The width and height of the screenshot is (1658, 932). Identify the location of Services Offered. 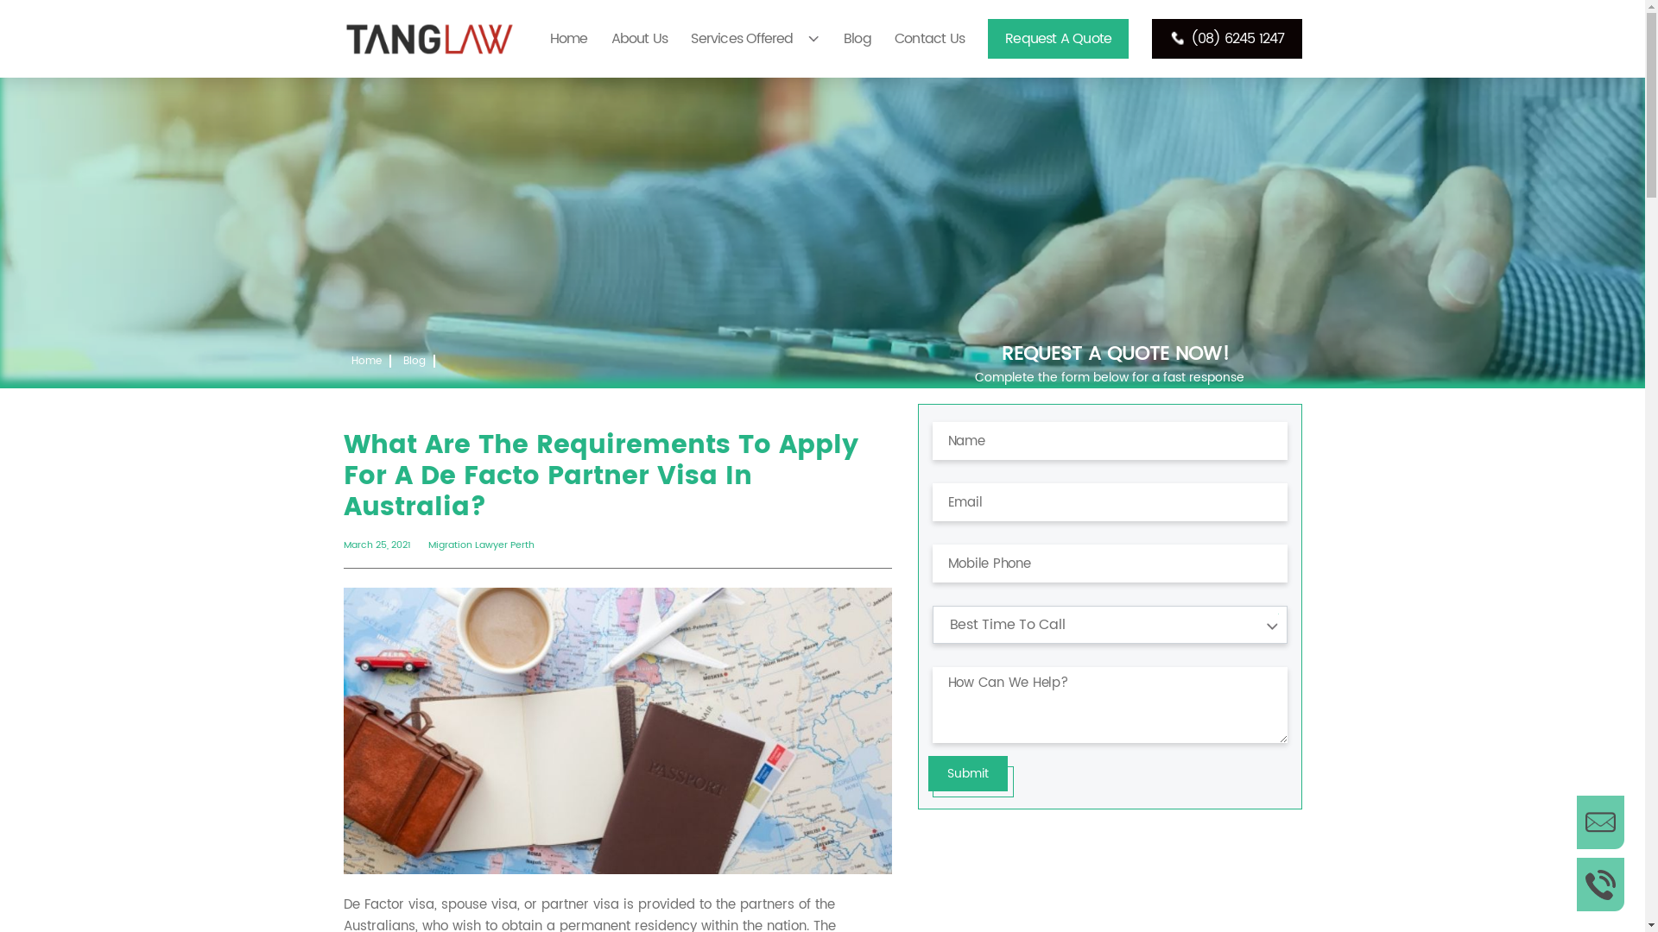
(742, 39).